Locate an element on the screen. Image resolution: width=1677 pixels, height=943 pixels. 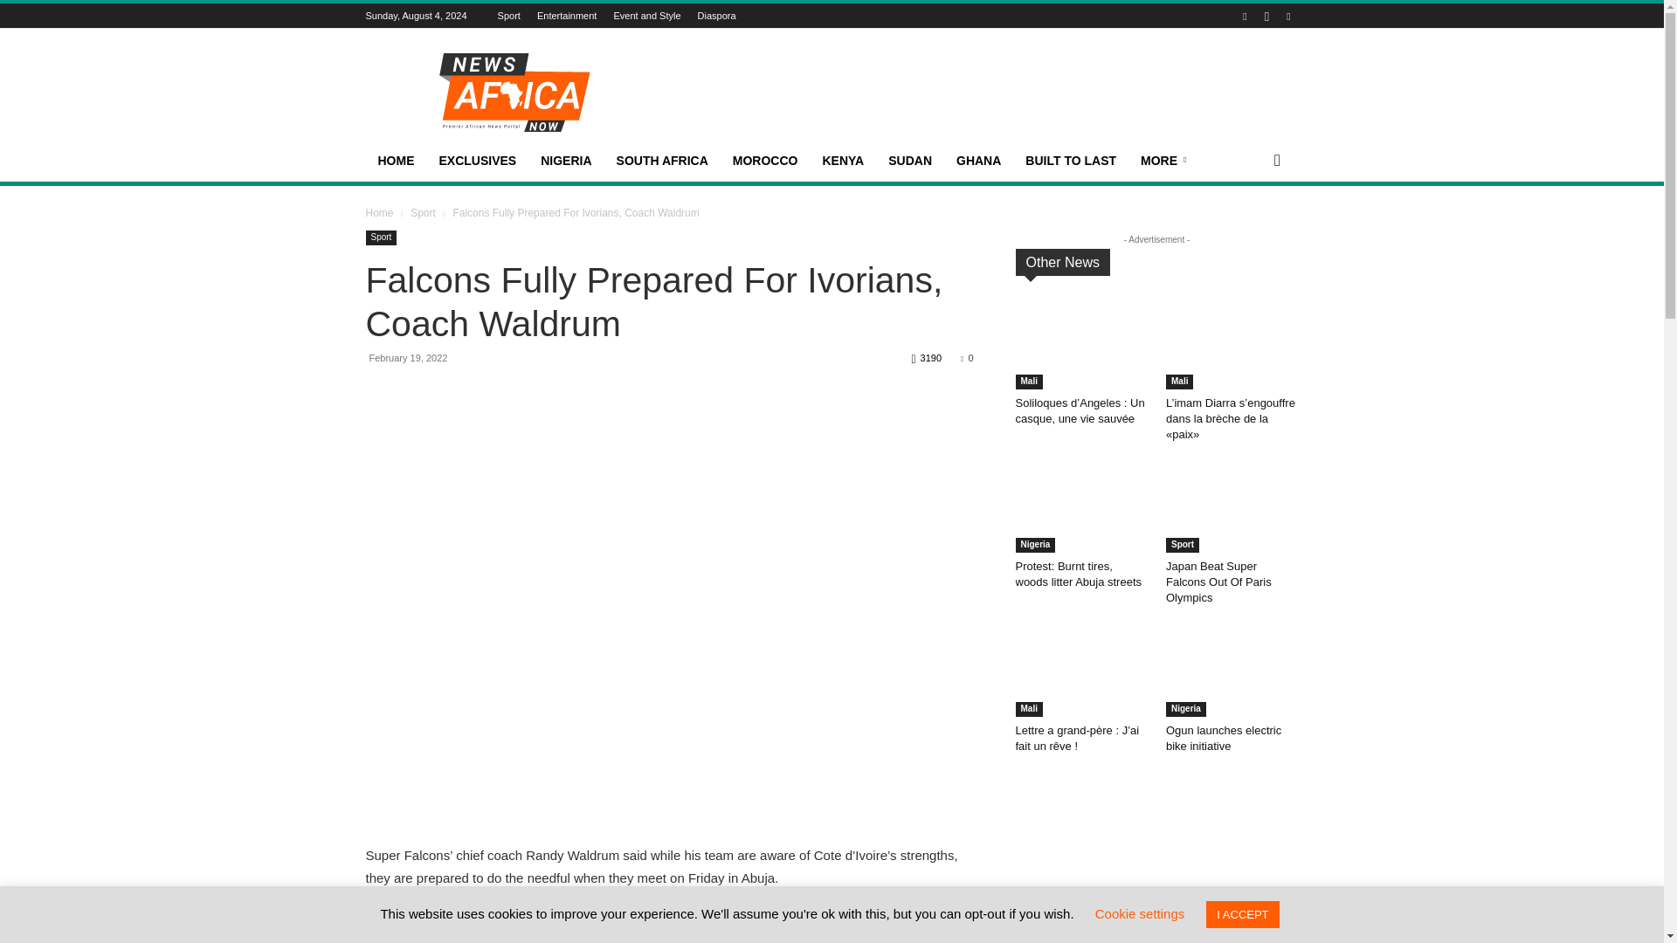
SOUTH AFRICA is located at coordinates (662, 161).